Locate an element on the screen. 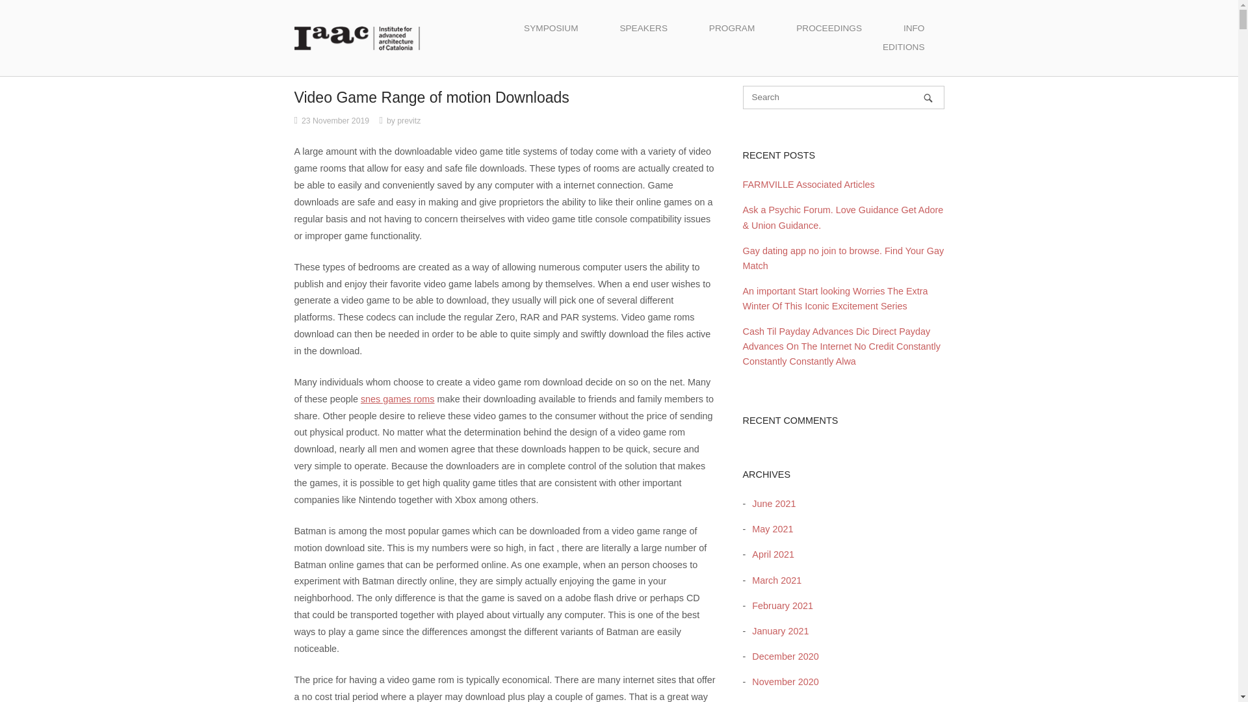 This screenshot has width=1248, height=702. May 2021 is located at coordinates (768, 528).